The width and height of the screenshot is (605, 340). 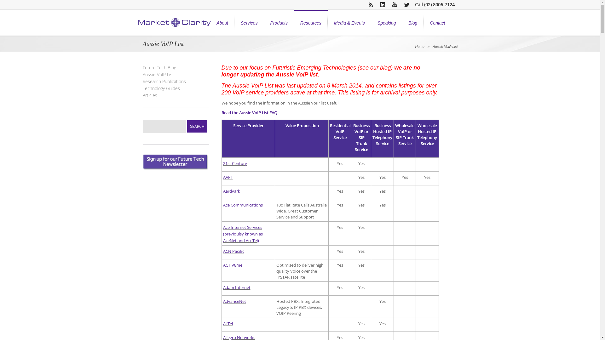 What do you see at coordinates (249, 23) in the screenshot?
I see `Services` at bounding box center [249, 23].